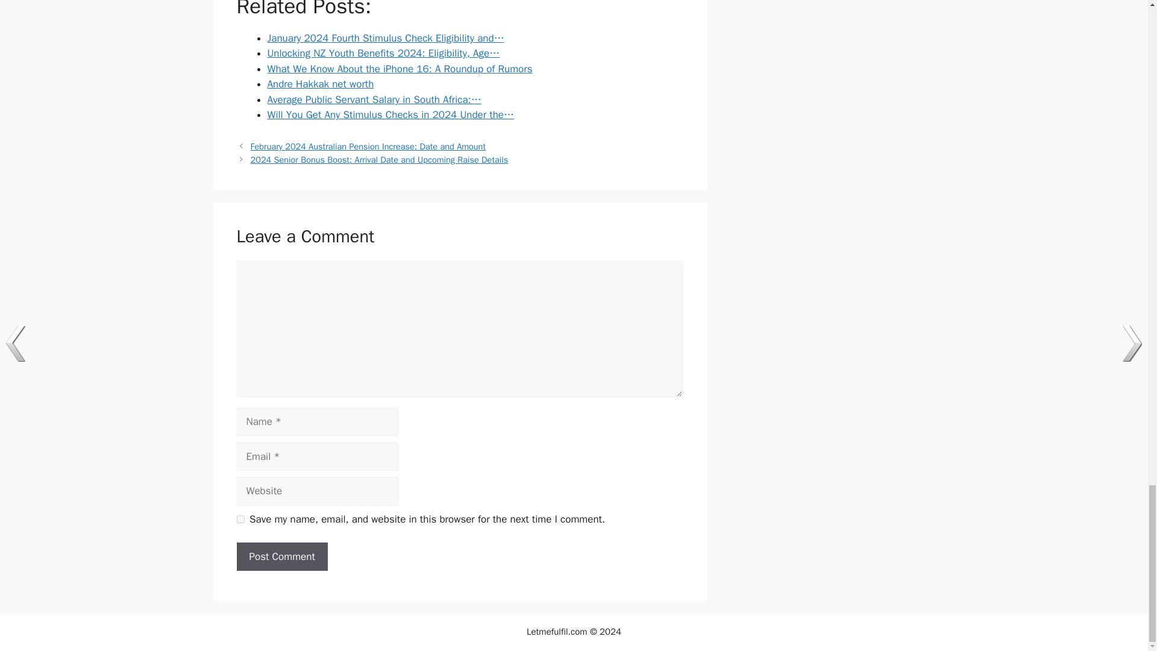 This screenshot has height=651, width=1157. I want to click on yes, so click(240, 520).